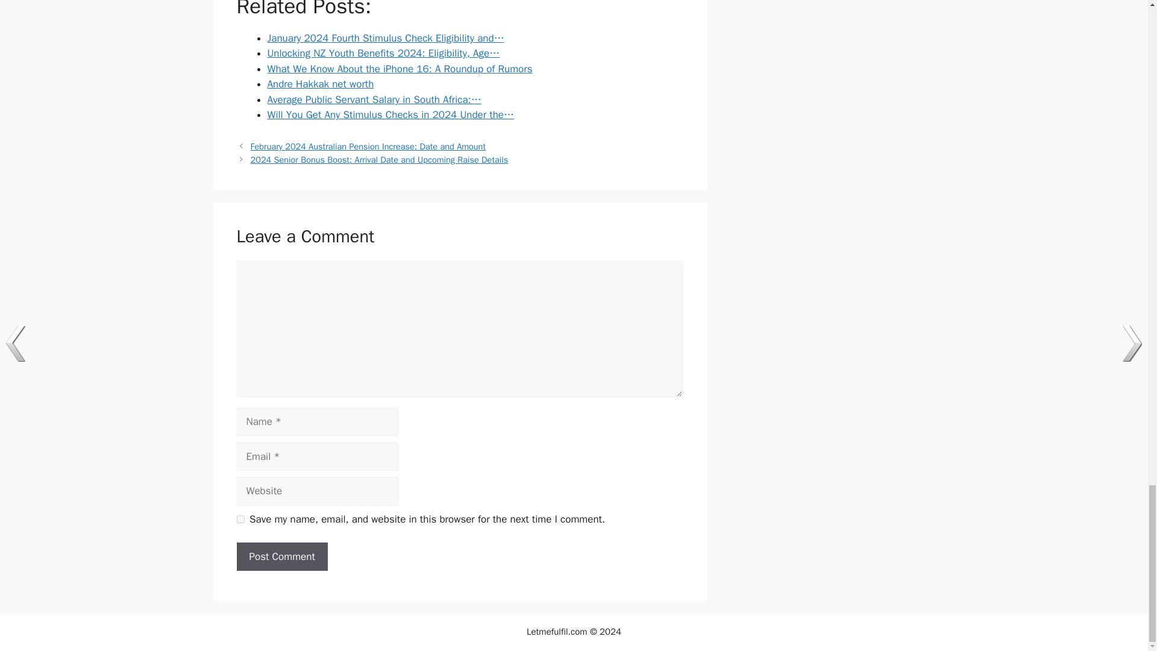 This screenshot has height=651, width=1157. I want to click on yes, so click(240, 520).